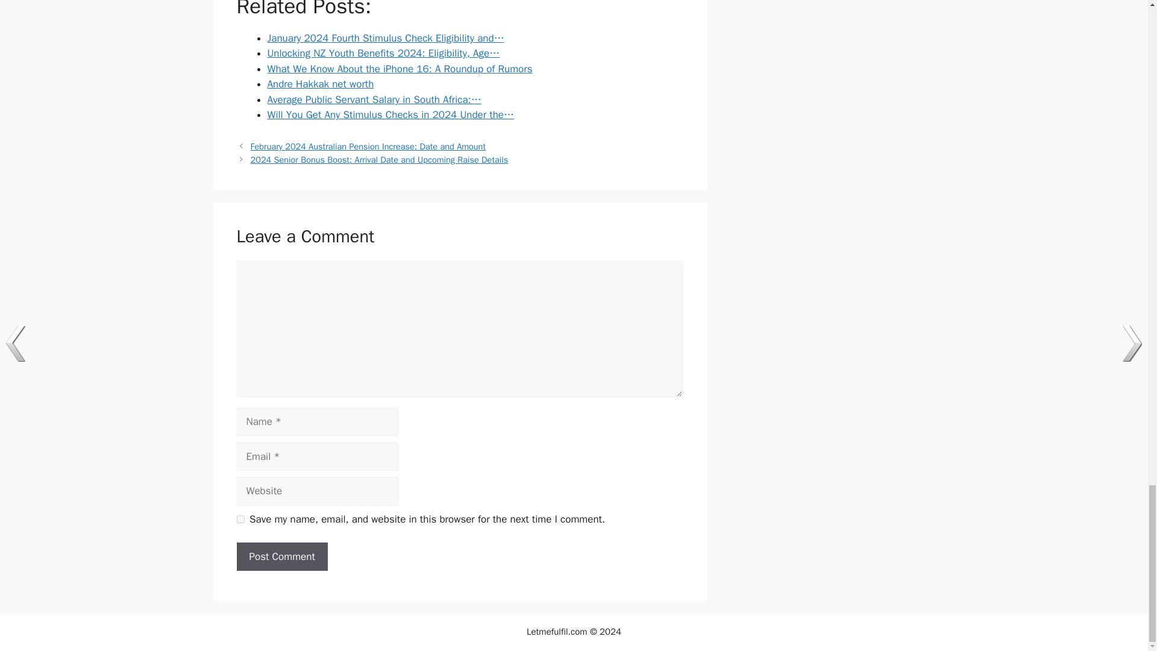 This screenshot has height=651, width=1157. I want to click on yes, so click(240, 520).